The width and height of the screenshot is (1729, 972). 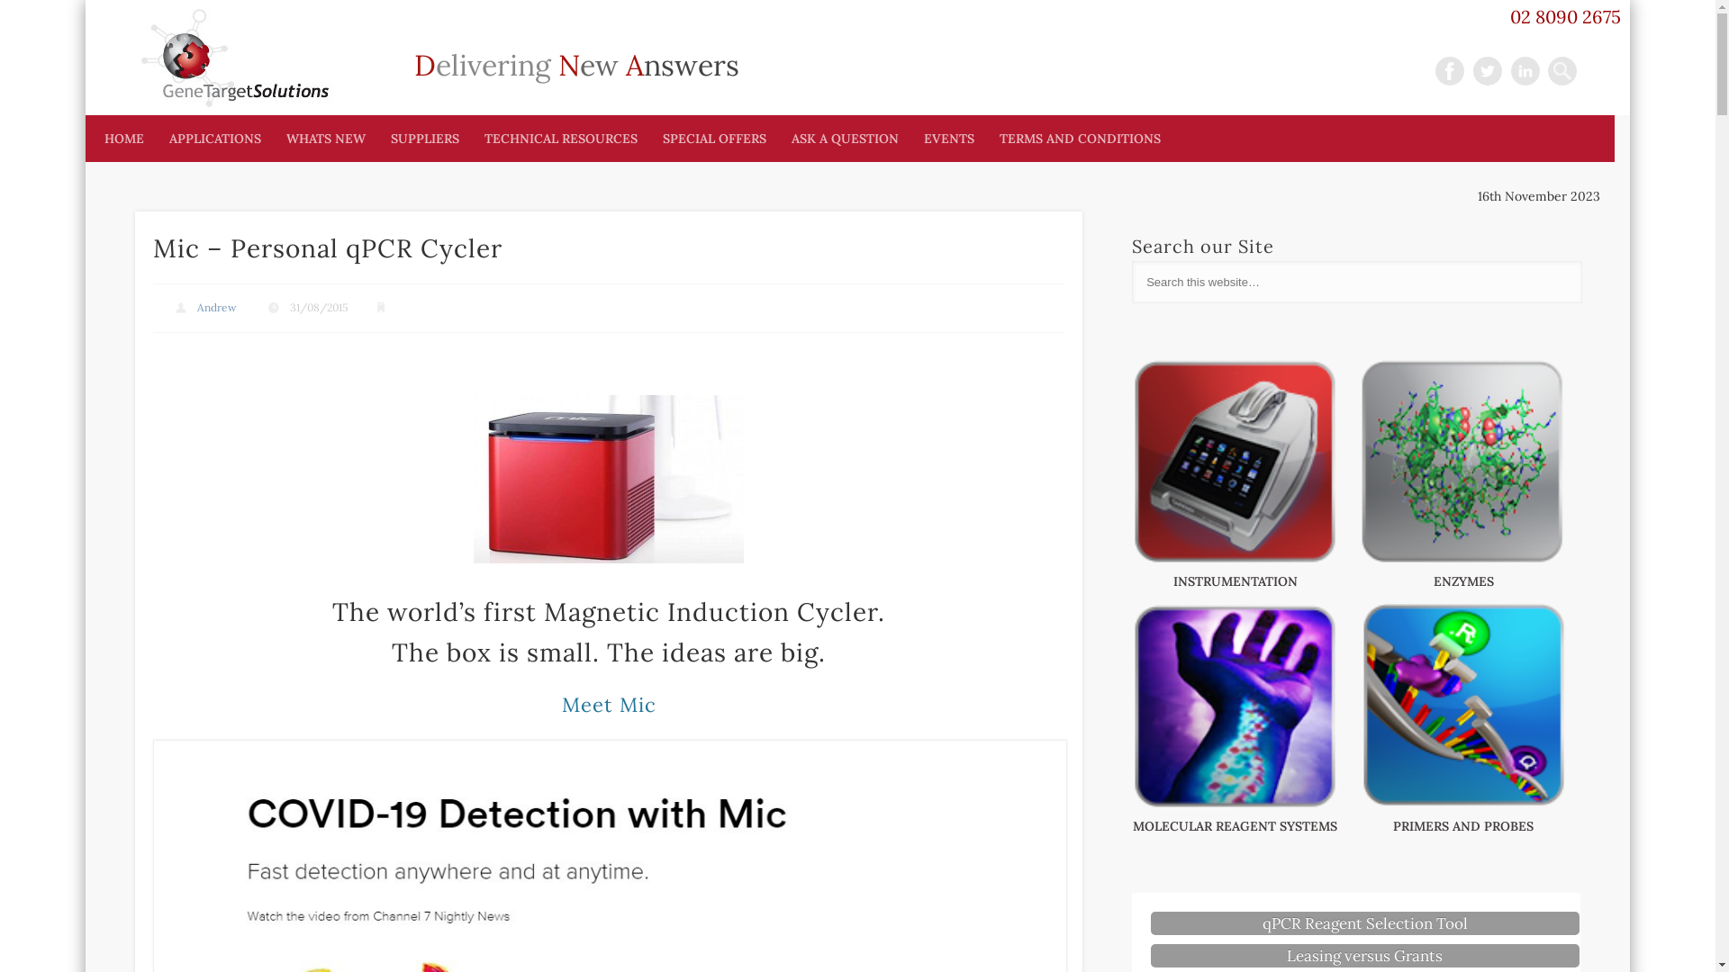 What do you see at coordinates (493, 48) in the screenshot?
I see `Gene Target Solutions` at bounding box center [493, 48].